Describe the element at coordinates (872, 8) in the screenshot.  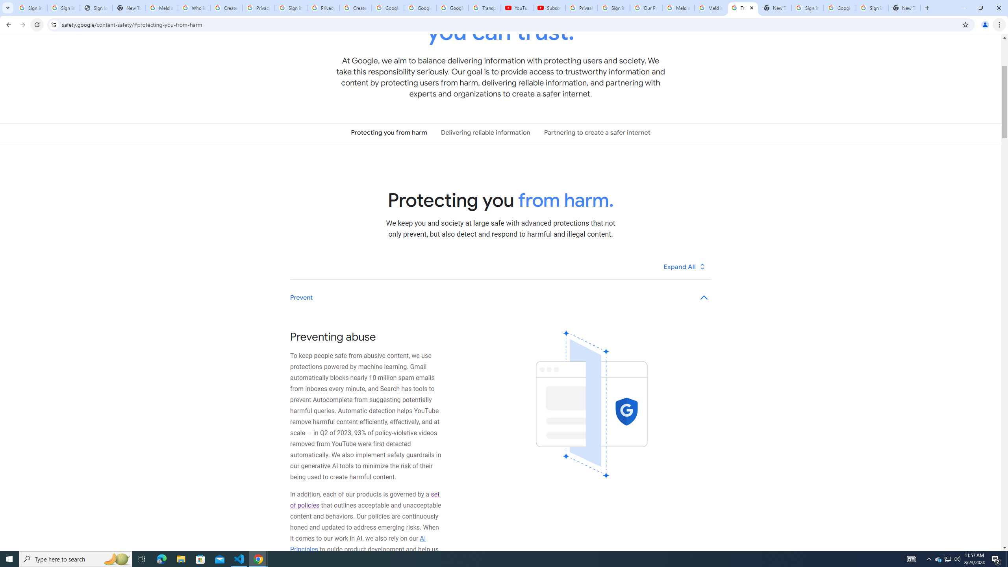
I see `Sign in - Google Accounts` at that location.